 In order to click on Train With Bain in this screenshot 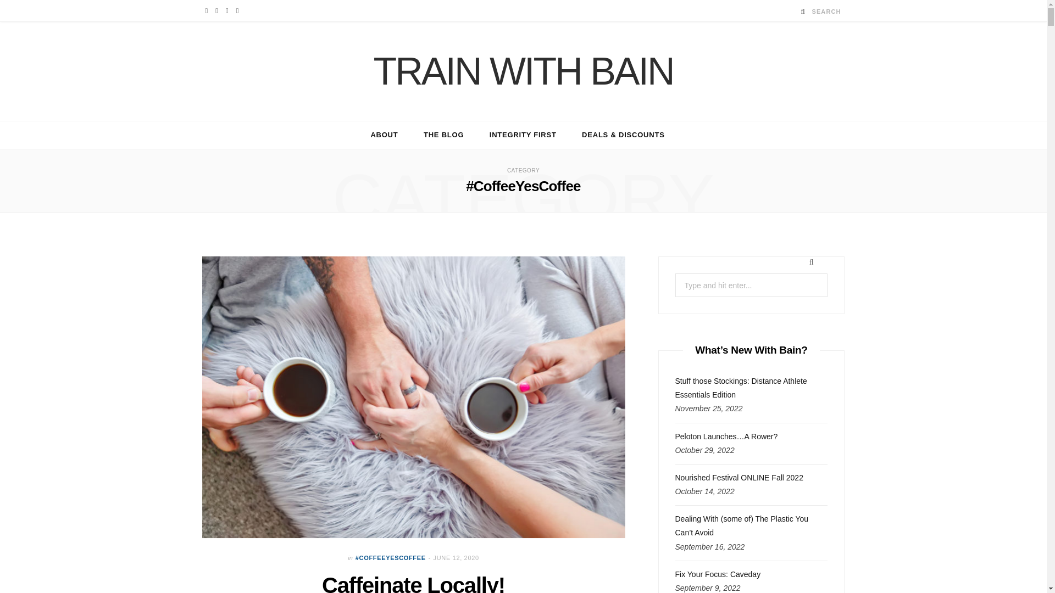, I will do `click(523, 71)`.